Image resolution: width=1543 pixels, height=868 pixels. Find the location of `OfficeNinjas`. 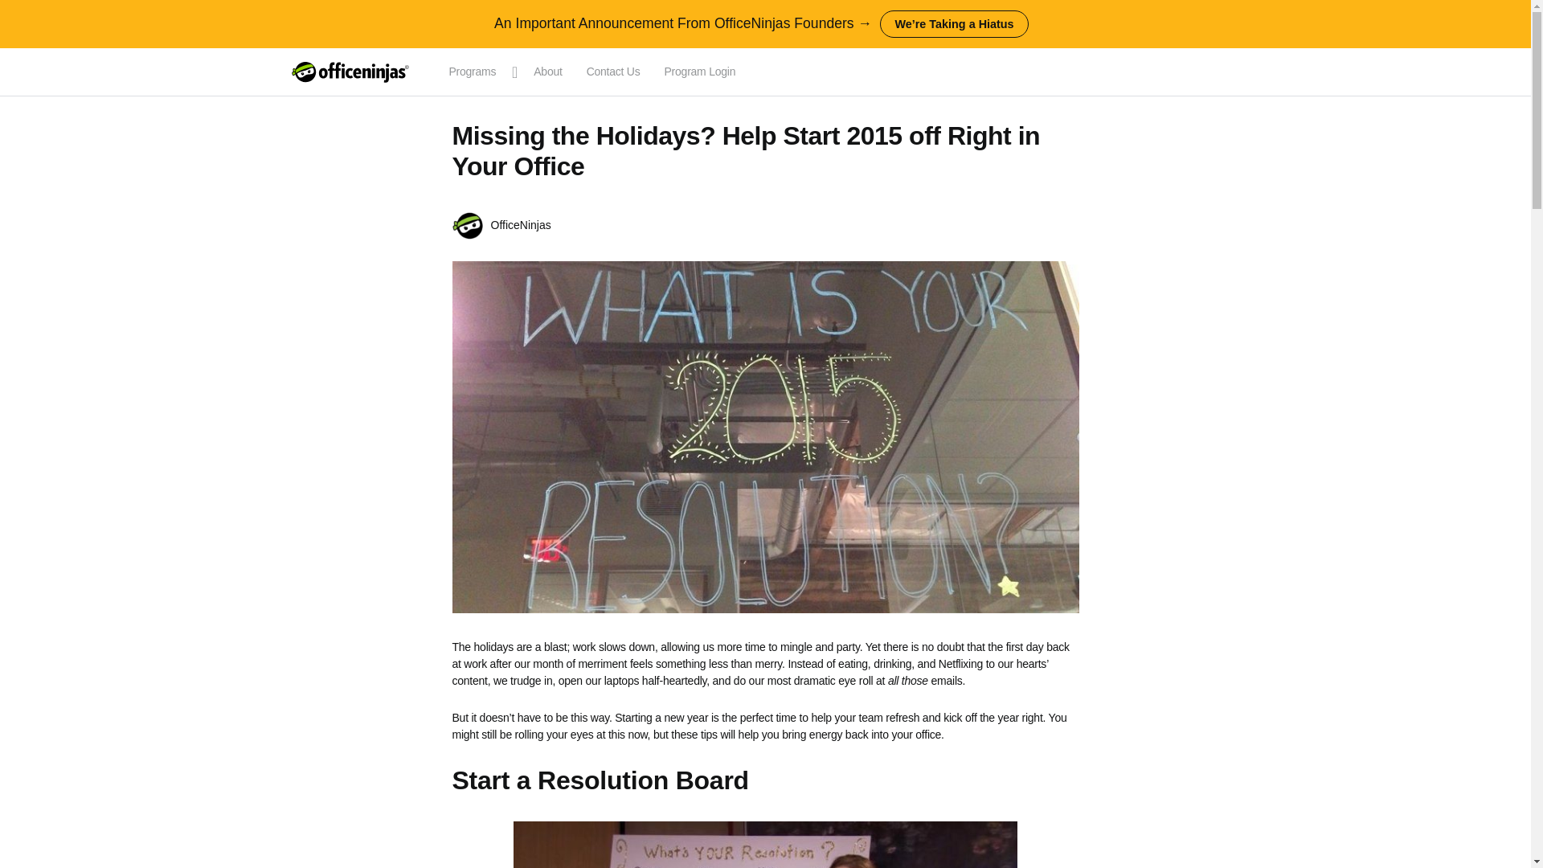

OfficeNinjas is located at coordinates (521, 225).